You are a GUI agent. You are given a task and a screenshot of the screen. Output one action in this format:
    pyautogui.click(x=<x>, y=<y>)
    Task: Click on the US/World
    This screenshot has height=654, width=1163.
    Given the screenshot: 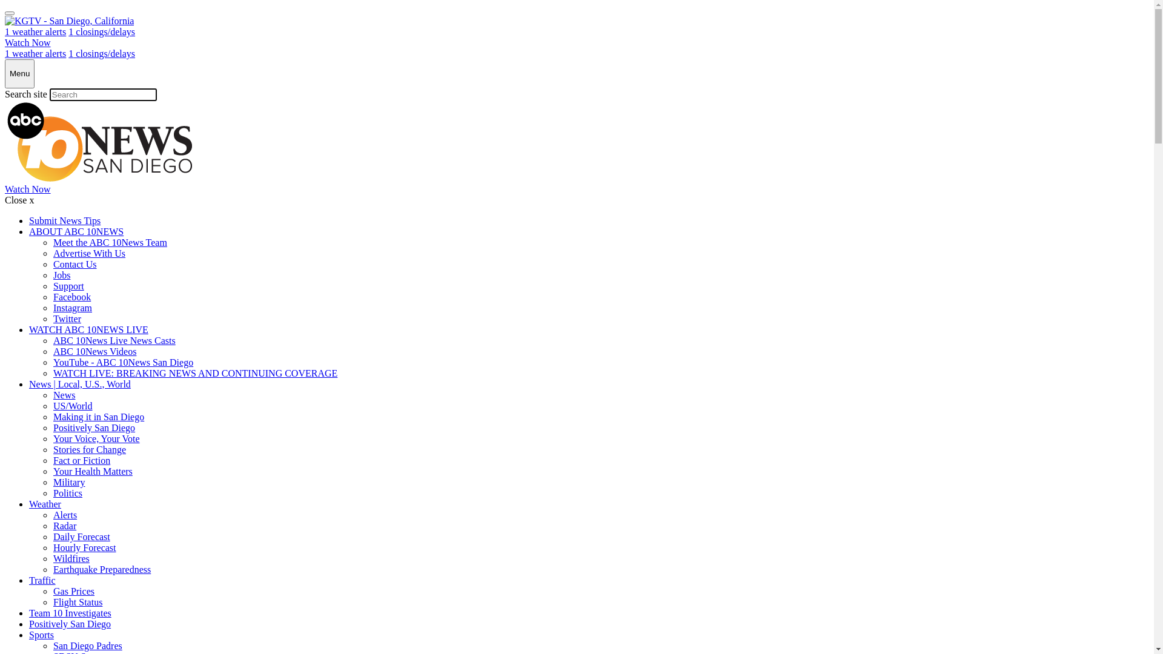 What is the action you would take?
    pyautogui.click(x=73, y=406)
    